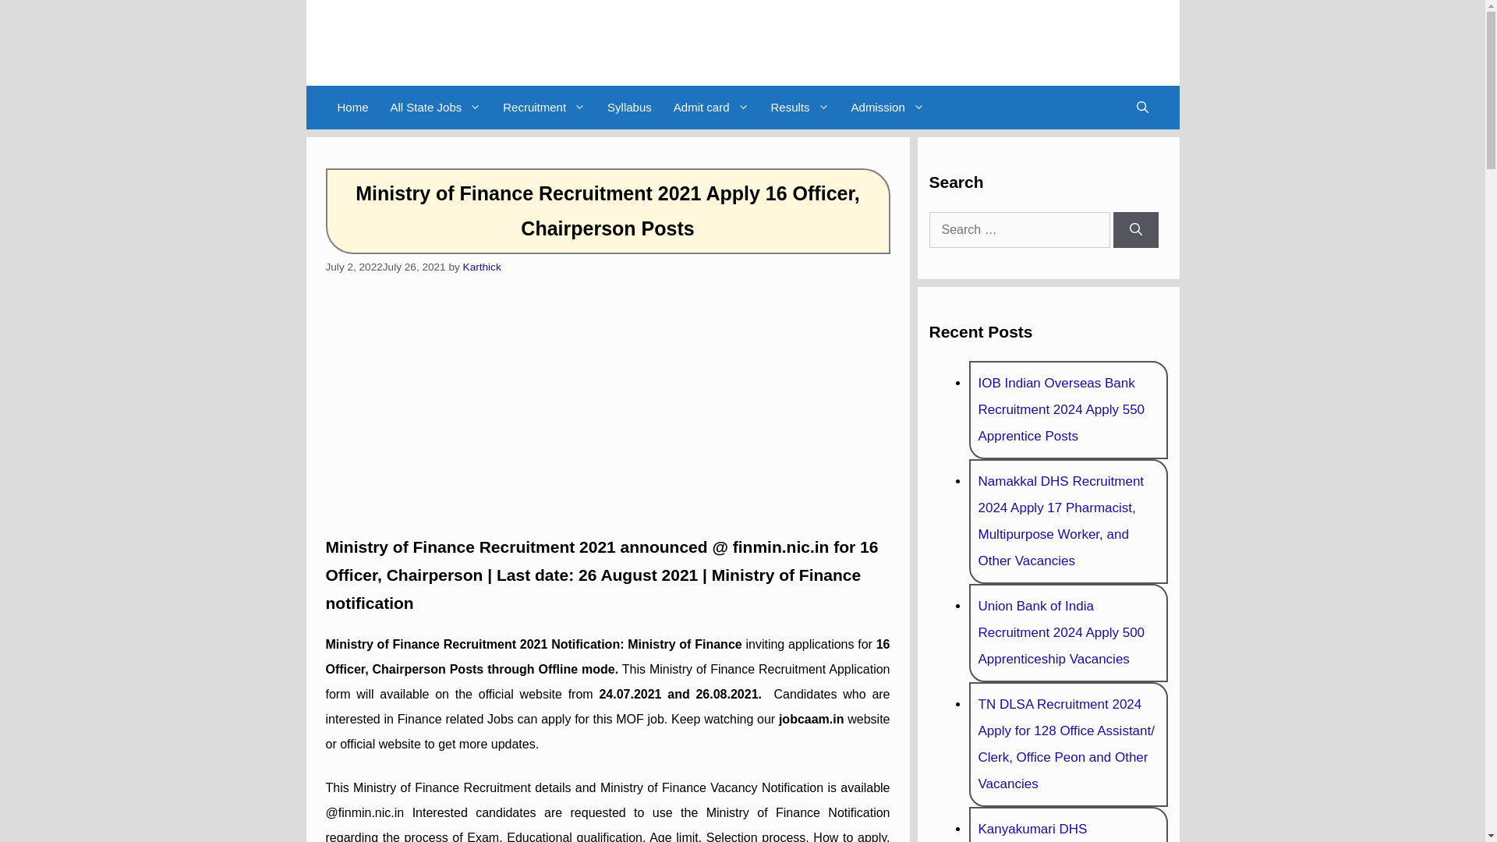 This screenshot has width=1497, height=842. What do you see at coordinates (1020, 229) in the screenshot?
I see `Search for:` at bounding box center [1020, 229].